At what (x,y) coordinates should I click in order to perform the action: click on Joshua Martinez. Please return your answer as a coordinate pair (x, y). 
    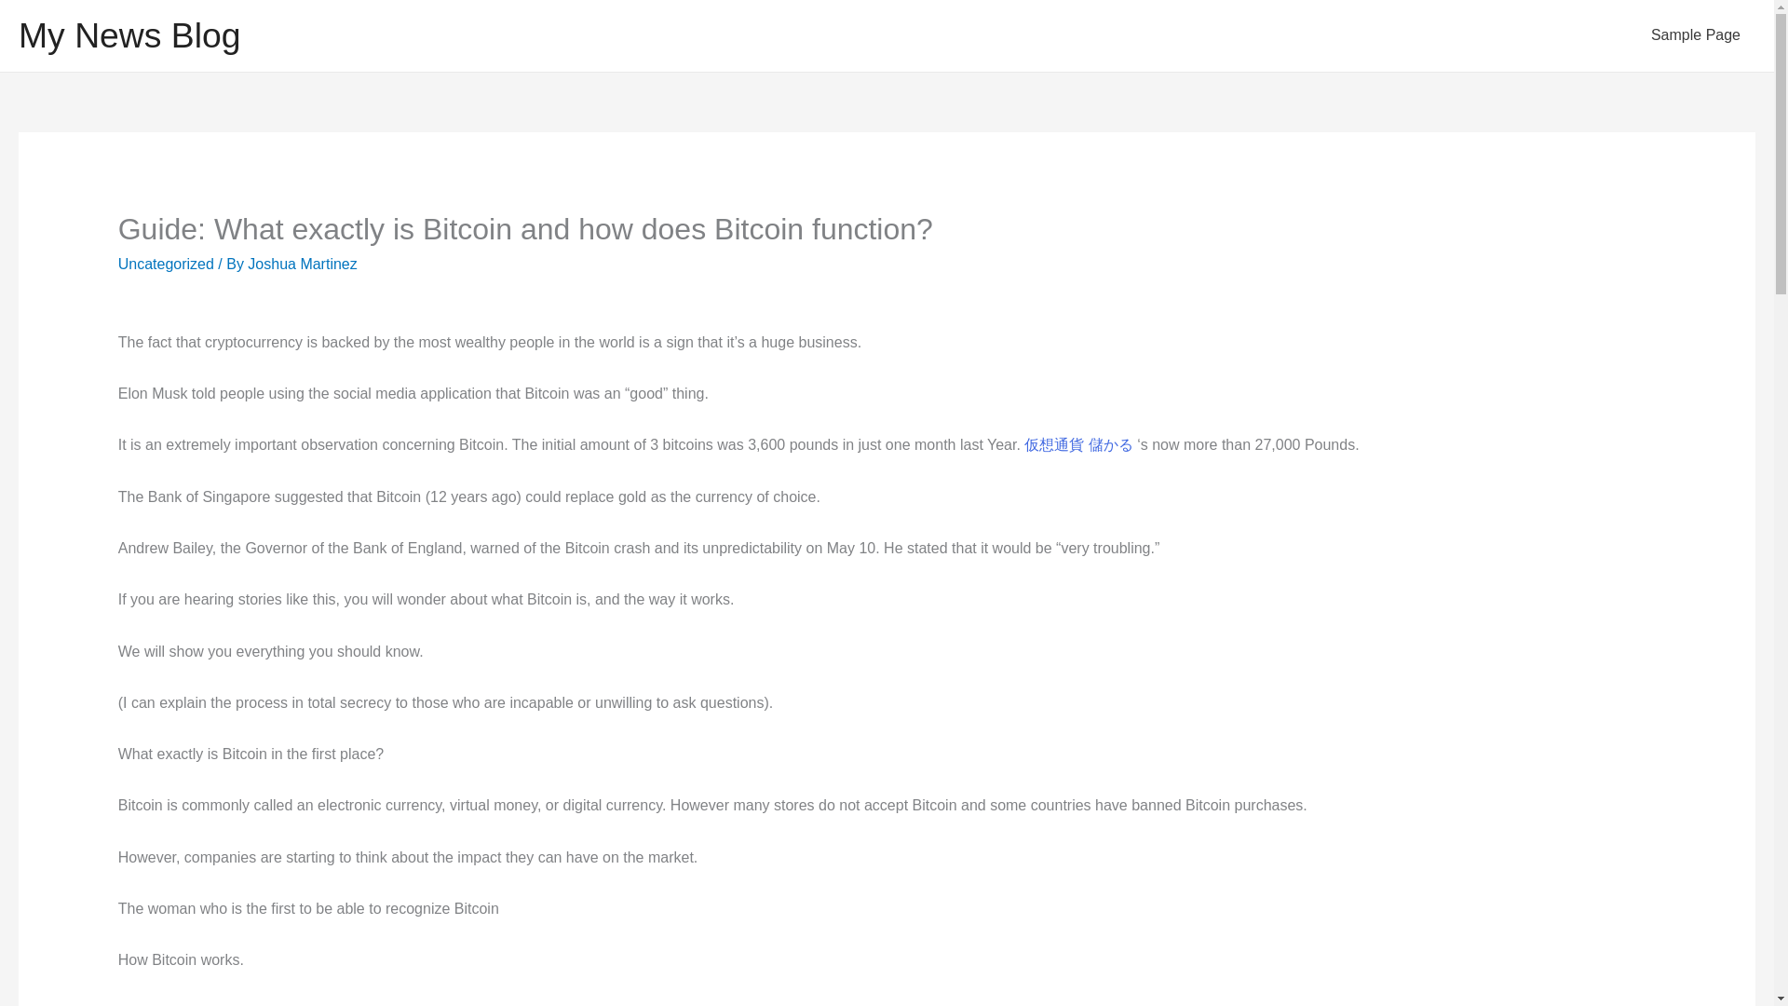
    Looking at the image, I should click on (302, 264).